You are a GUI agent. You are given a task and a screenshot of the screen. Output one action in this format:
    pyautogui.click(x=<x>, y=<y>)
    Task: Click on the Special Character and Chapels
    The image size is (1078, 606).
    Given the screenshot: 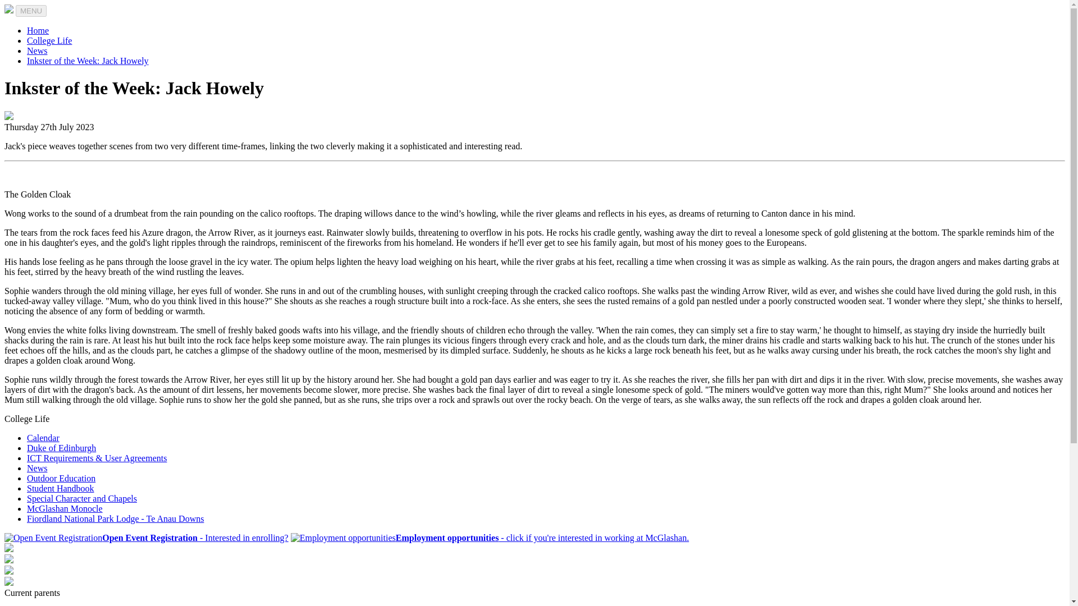 What is the action you would take?
    pyautogui.click(x=82, y=498)
    